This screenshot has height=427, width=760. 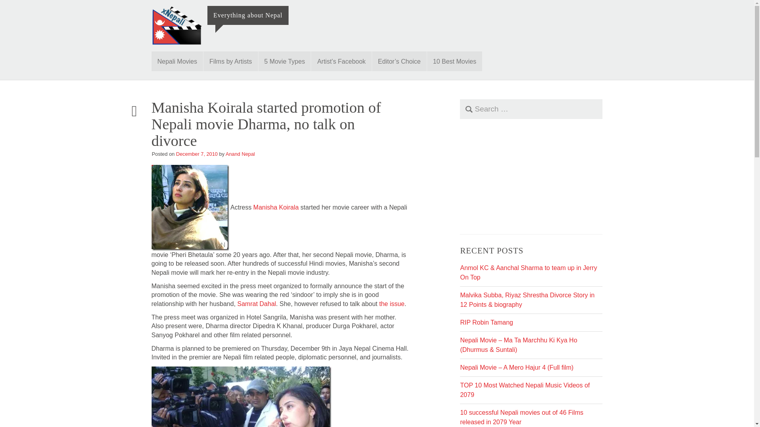 I want to click on manisha-talks-to-press, so click(x=241, y=397).